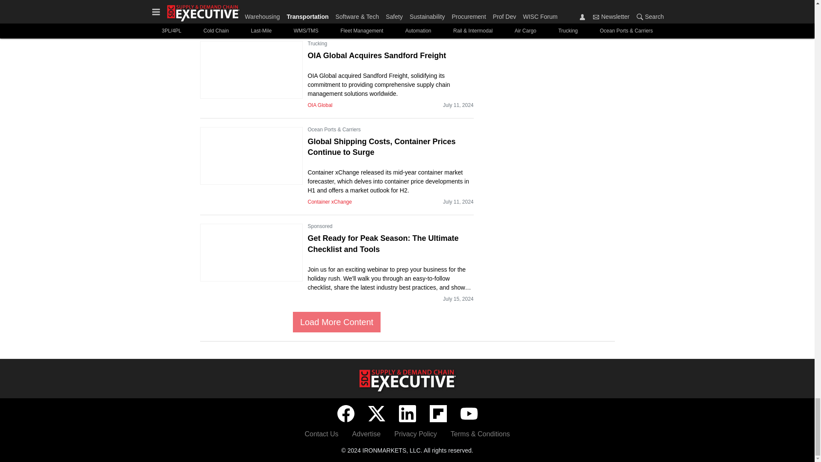  I want to click on Facebook icon, so click(345, 414).